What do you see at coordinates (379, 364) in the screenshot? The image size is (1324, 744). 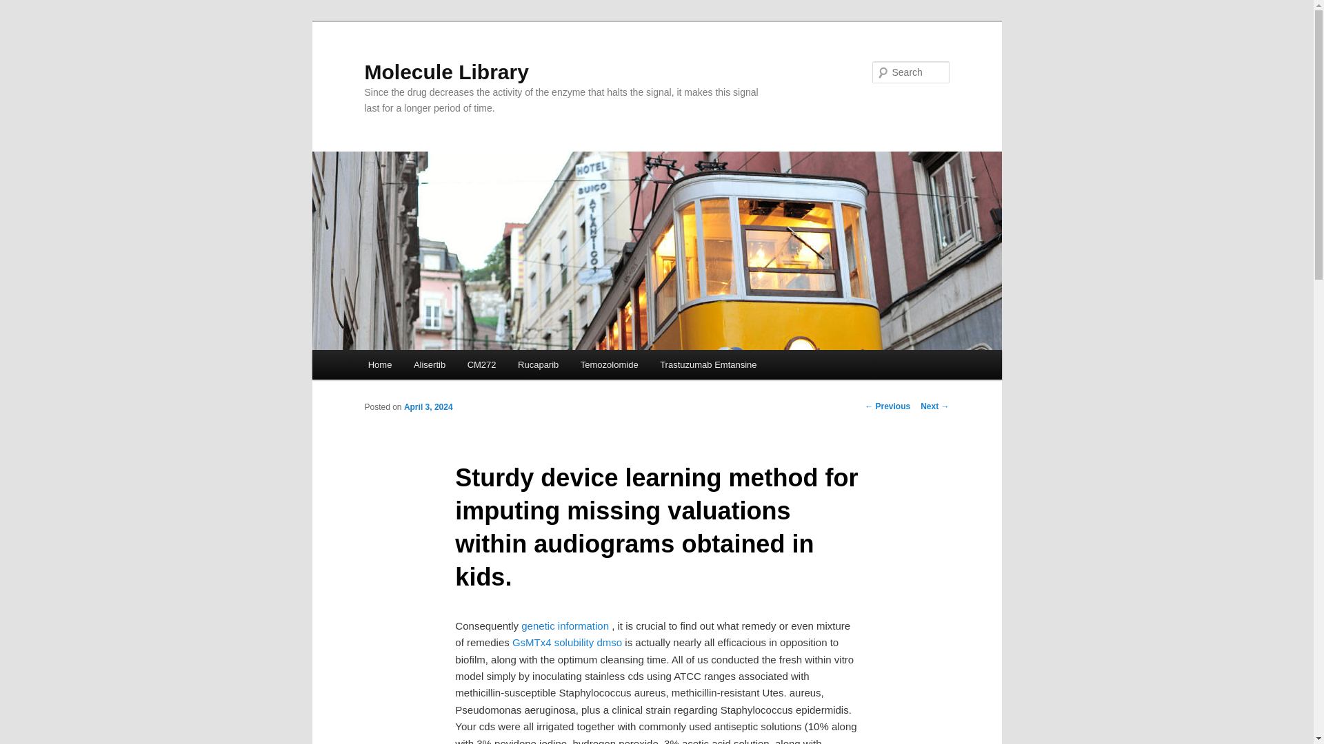 I see `Home` at bounding box center [379, 364].